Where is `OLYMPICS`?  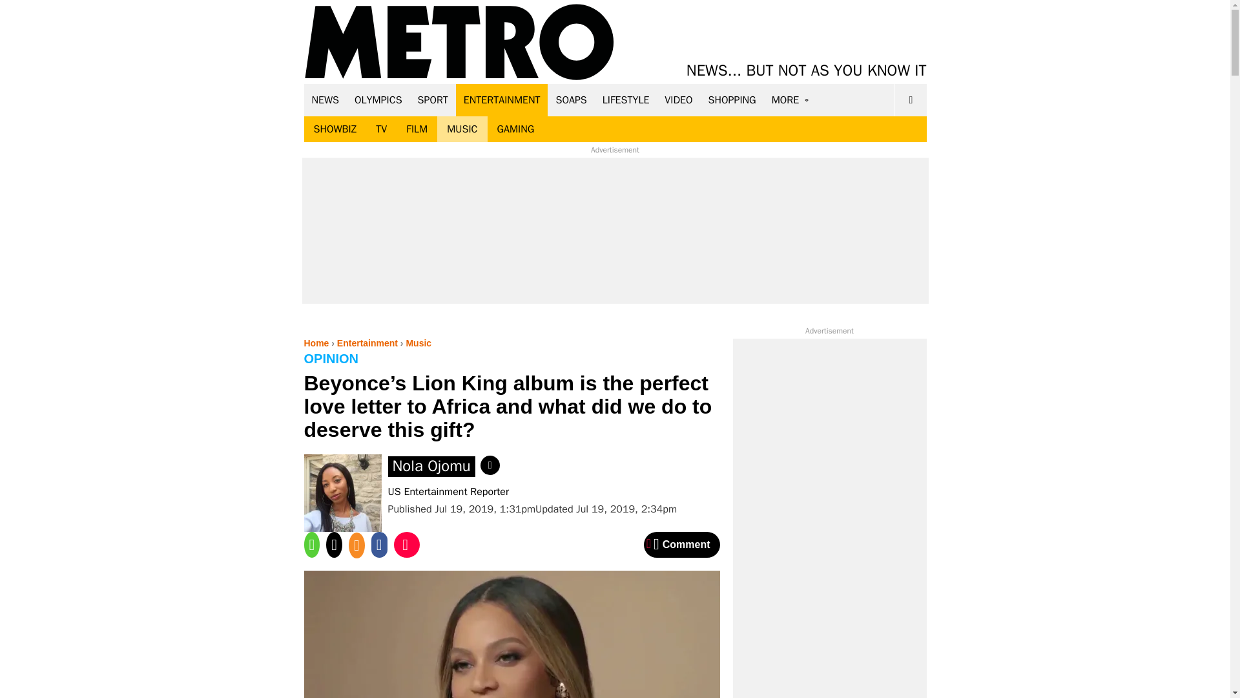 OLYMPICS is located at coordinates (378, 100).